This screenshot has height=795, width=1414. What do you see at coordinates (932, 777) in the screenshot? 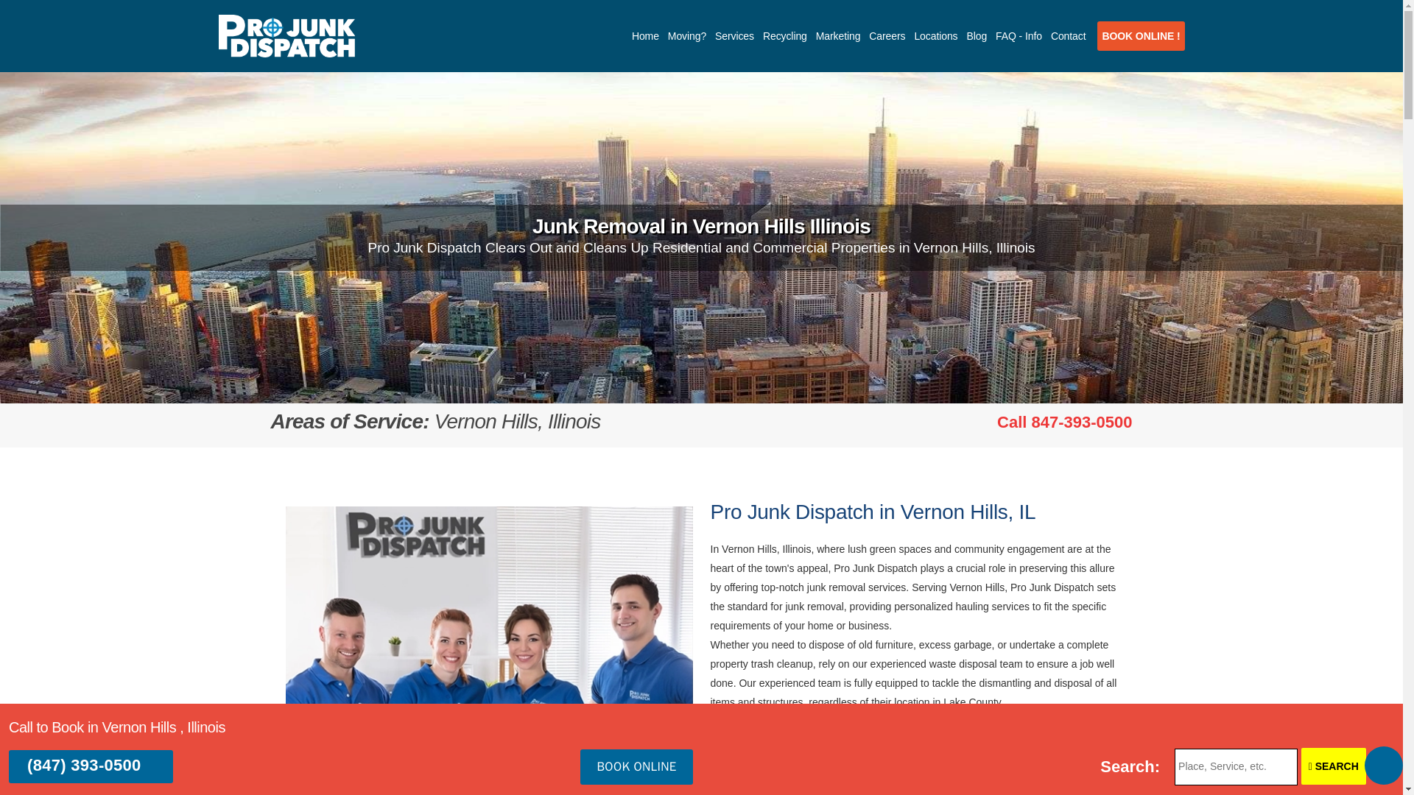
I see `Moving?` at bounding box center [932, 777].